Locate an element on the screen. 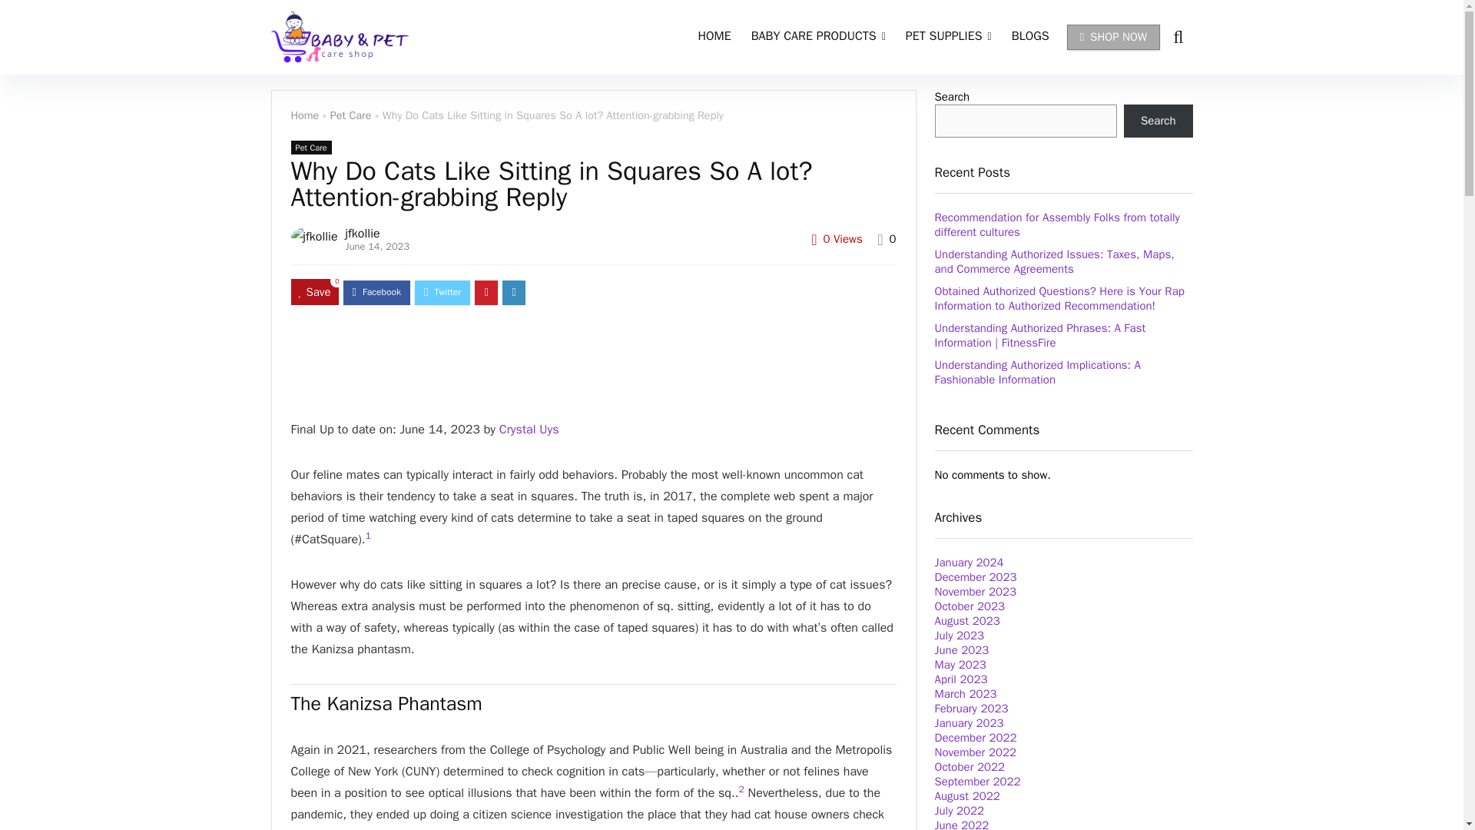  BLOGS is located at coordinates (1029, 38).